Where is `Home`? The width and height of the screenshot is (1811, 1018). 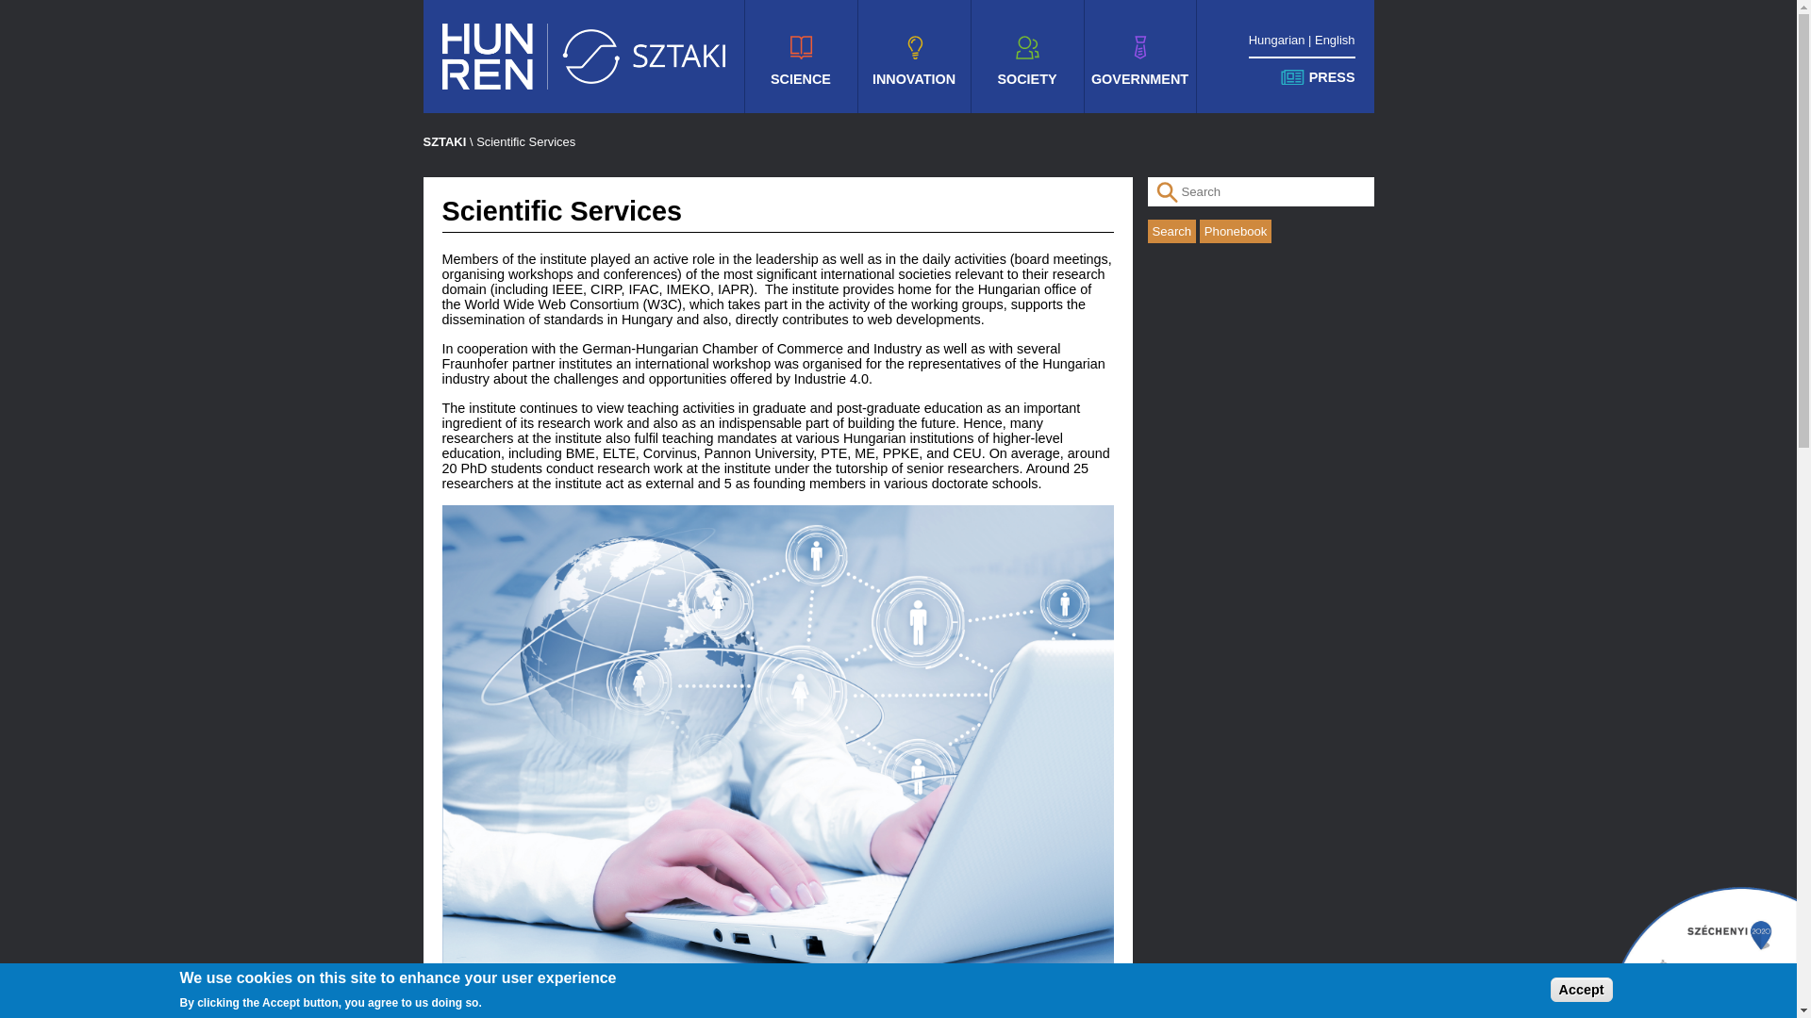
Home is located at coordinates (583, 57).